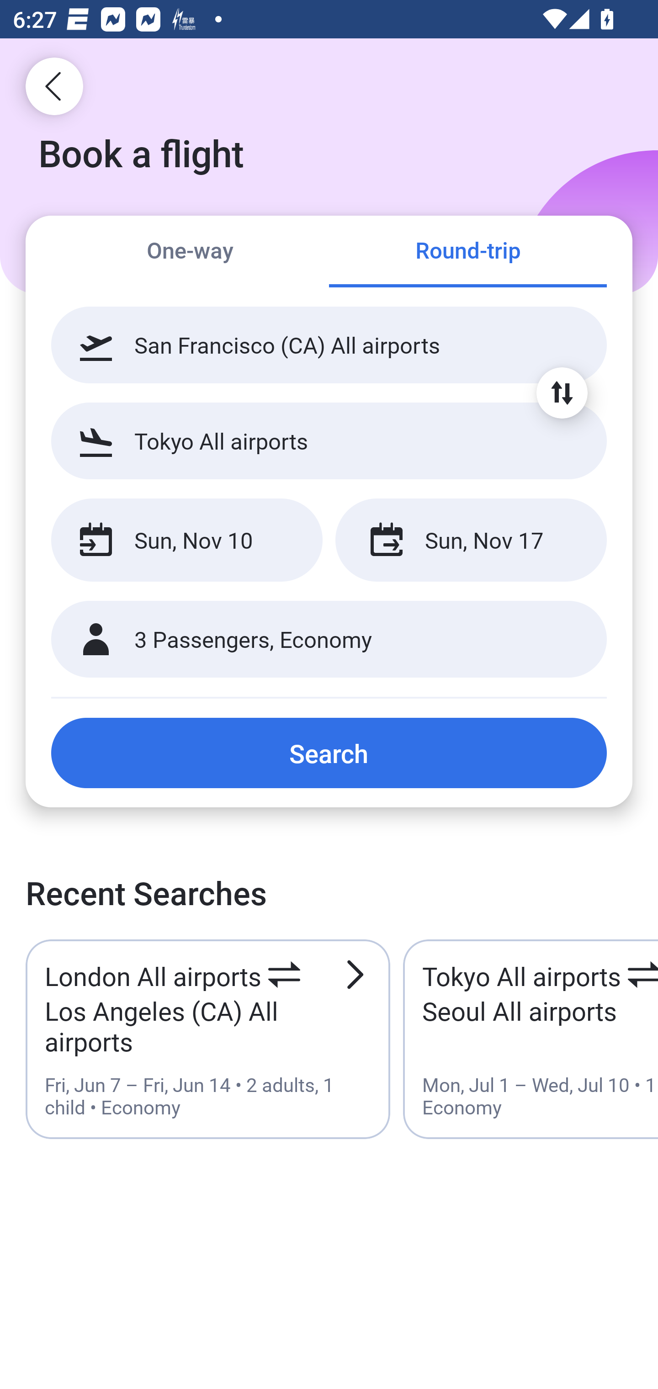 Image resolution: width=658 pixels, height=1389 pixels. Describe the element at coordinates (186, 540) in the screenshot. I see `Sun, Nov 10` at that location.